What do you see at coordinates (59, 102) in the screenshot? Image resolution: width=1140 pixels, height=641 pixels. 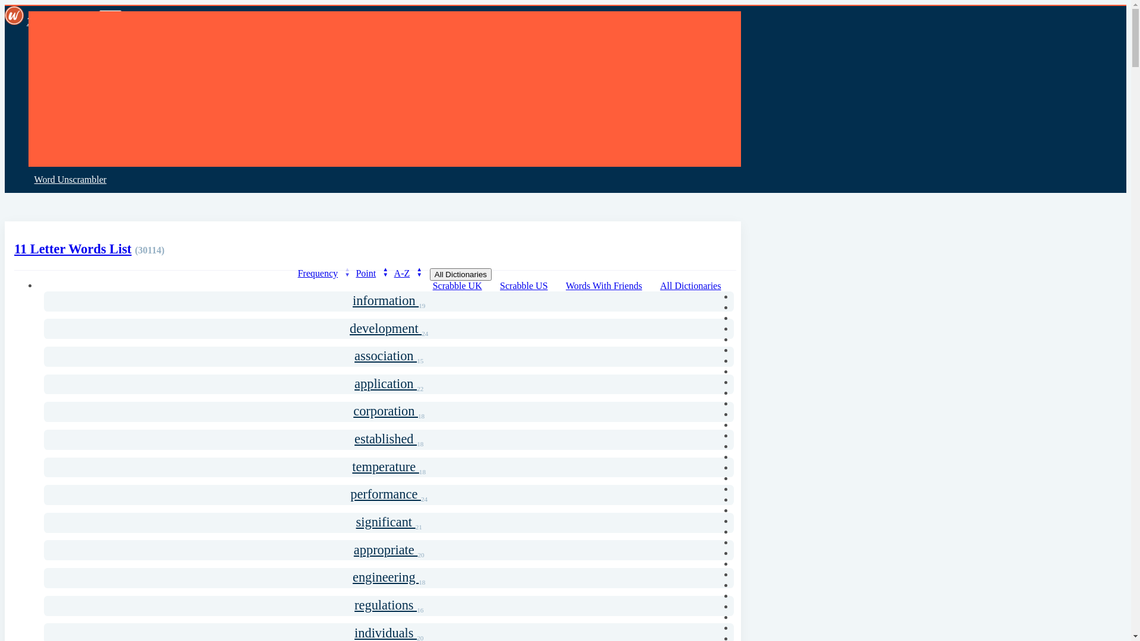 I see `Starting With` at bounding box center [59, 102].